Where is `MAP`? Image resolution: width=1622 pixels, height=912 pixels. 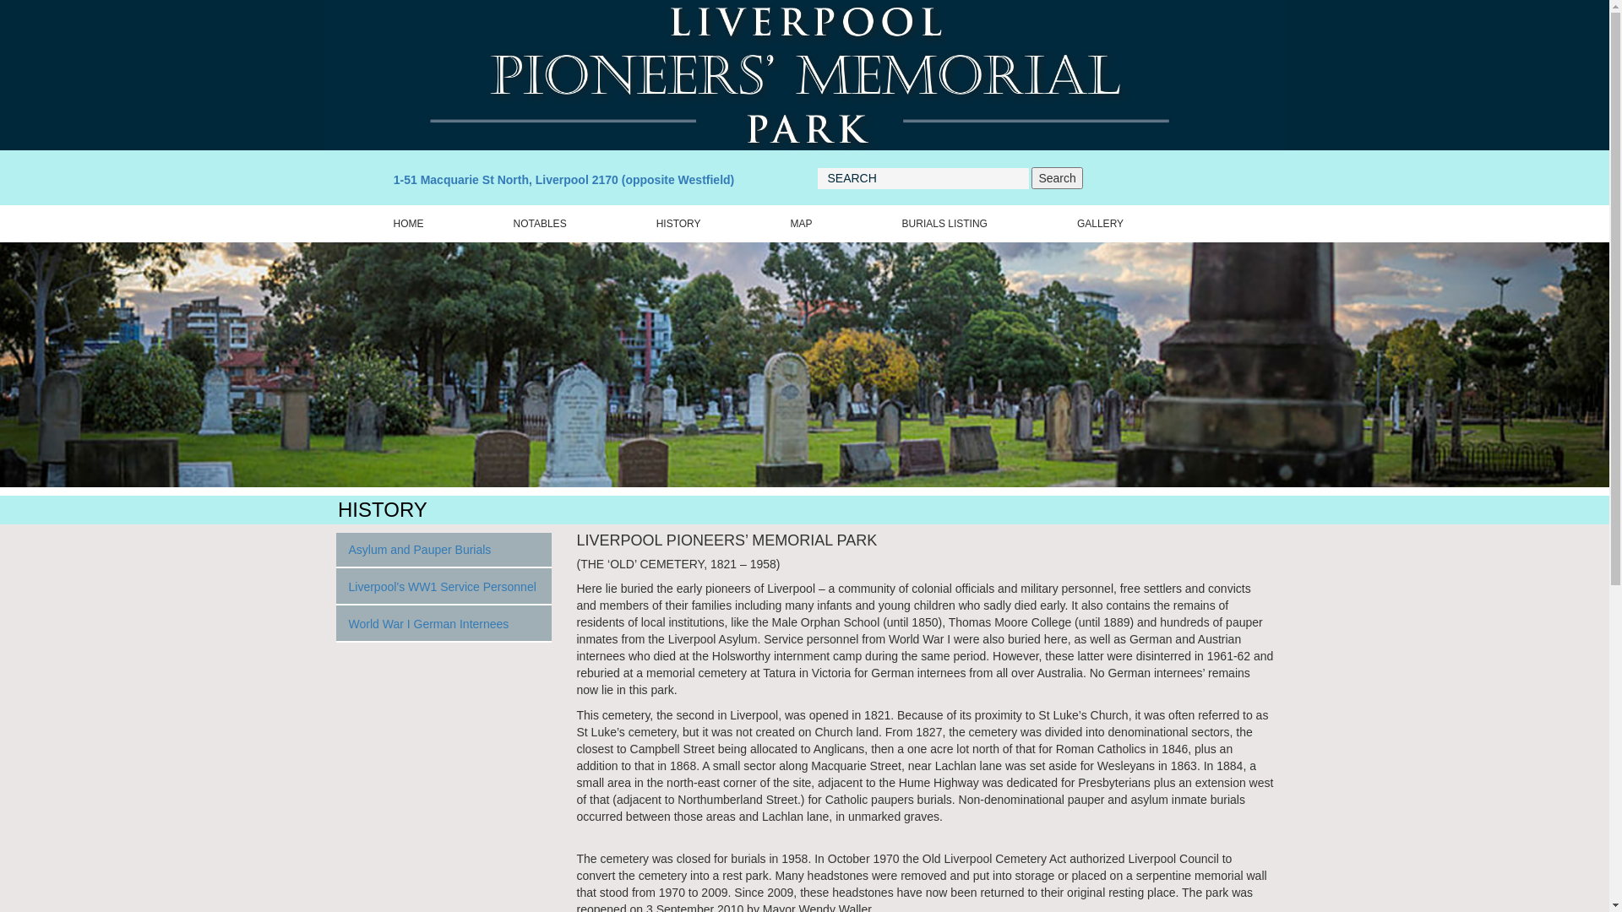
MAP is located at coordinates (802, 223).